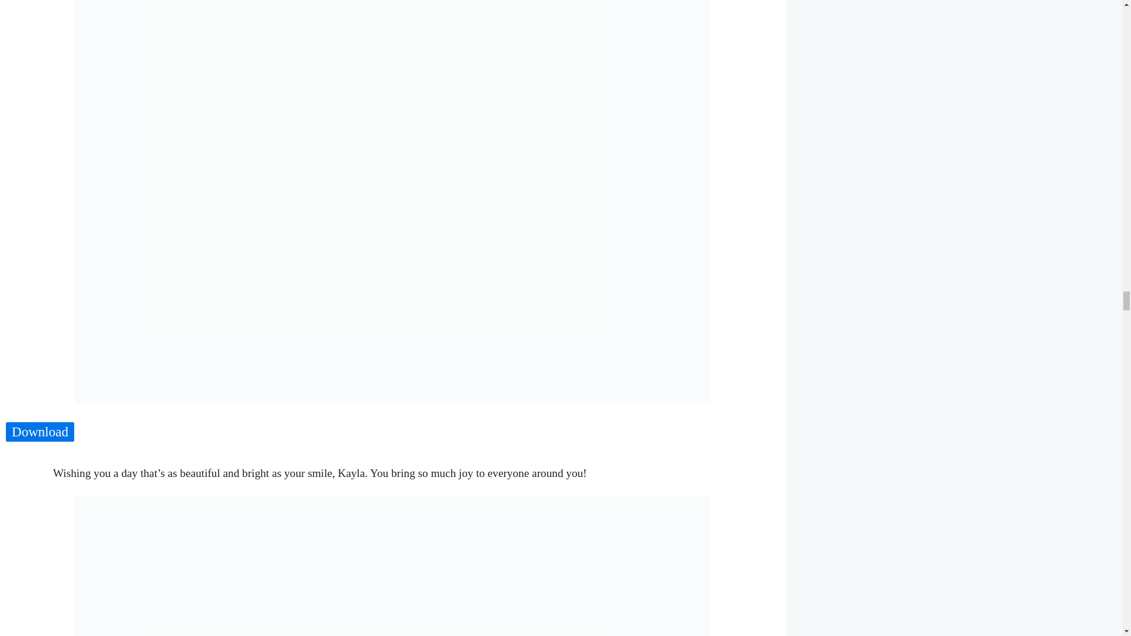  Describe the element at coordinates (40, 432) in the screenshot. I see `Download` at that location.